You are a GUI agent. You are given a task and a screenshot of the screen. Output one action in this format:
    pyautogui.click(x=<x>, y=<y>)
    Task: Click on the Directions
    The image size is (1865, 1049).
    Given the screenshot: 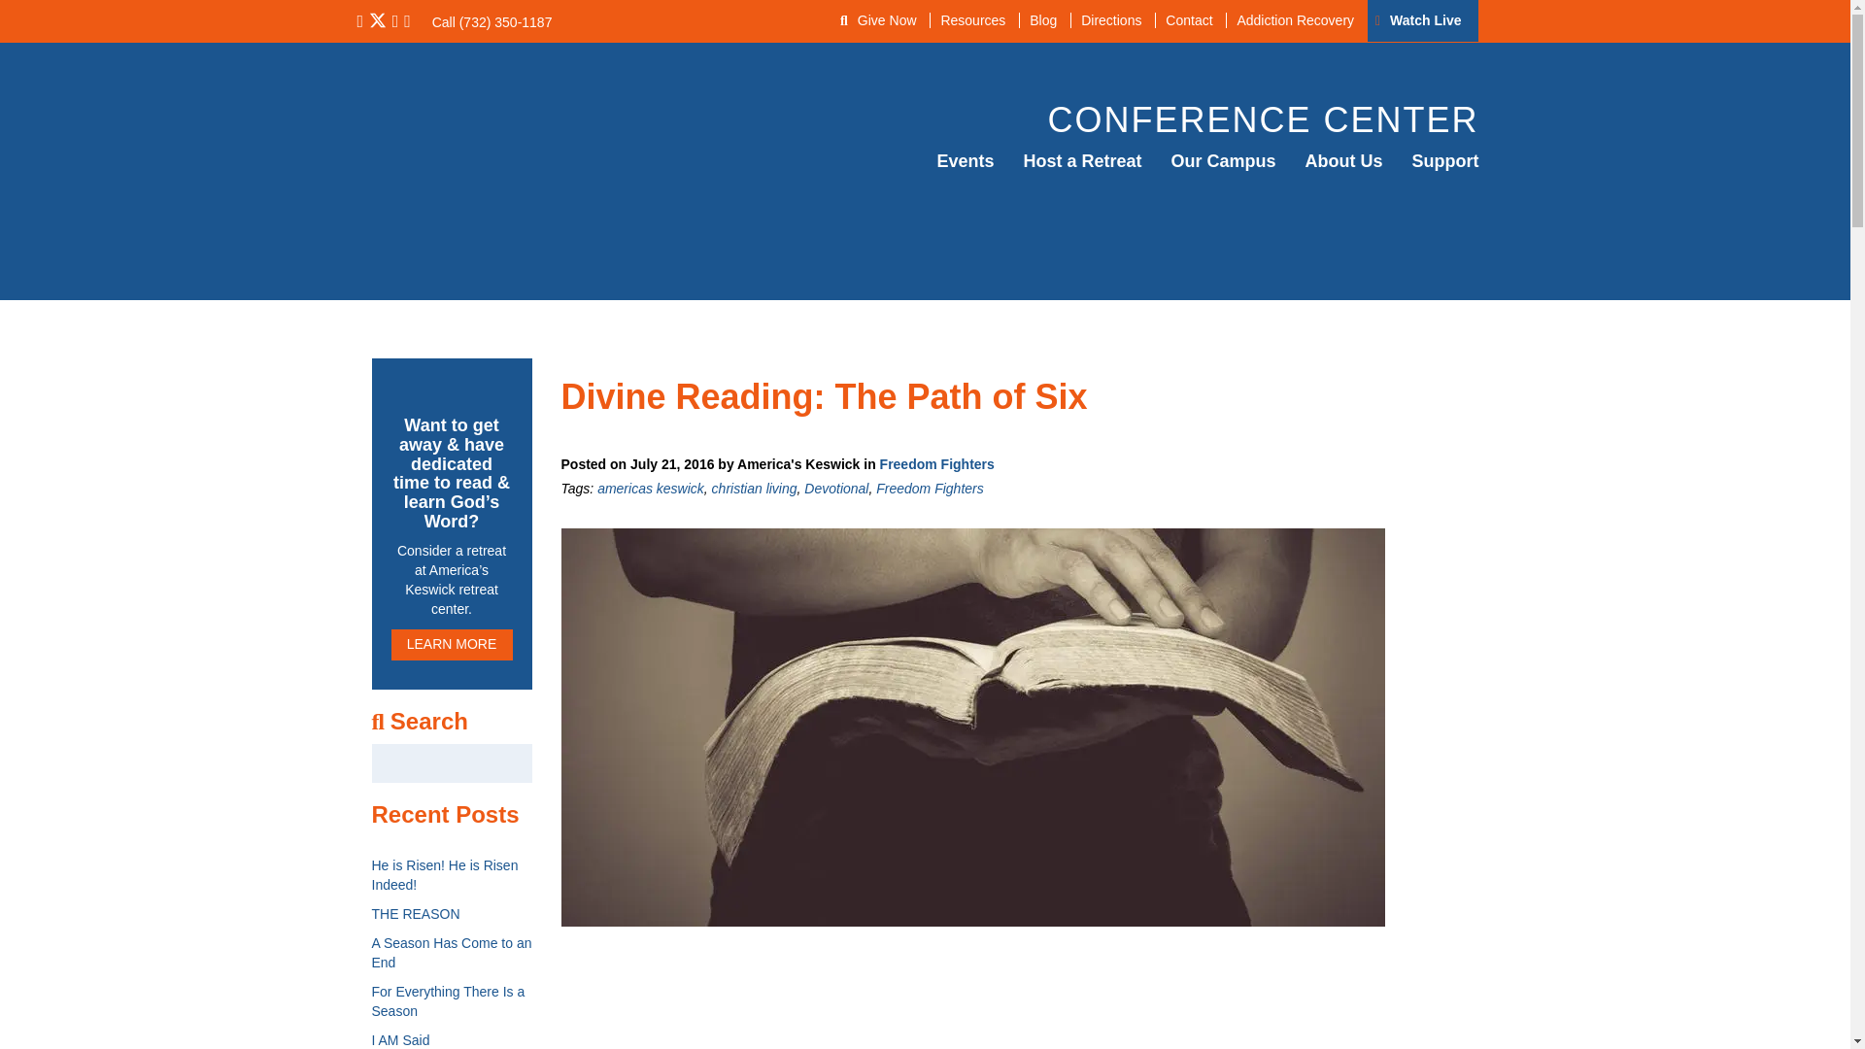 What is the action you would take?
    pyautogui.click(x=1110, y=19)
    